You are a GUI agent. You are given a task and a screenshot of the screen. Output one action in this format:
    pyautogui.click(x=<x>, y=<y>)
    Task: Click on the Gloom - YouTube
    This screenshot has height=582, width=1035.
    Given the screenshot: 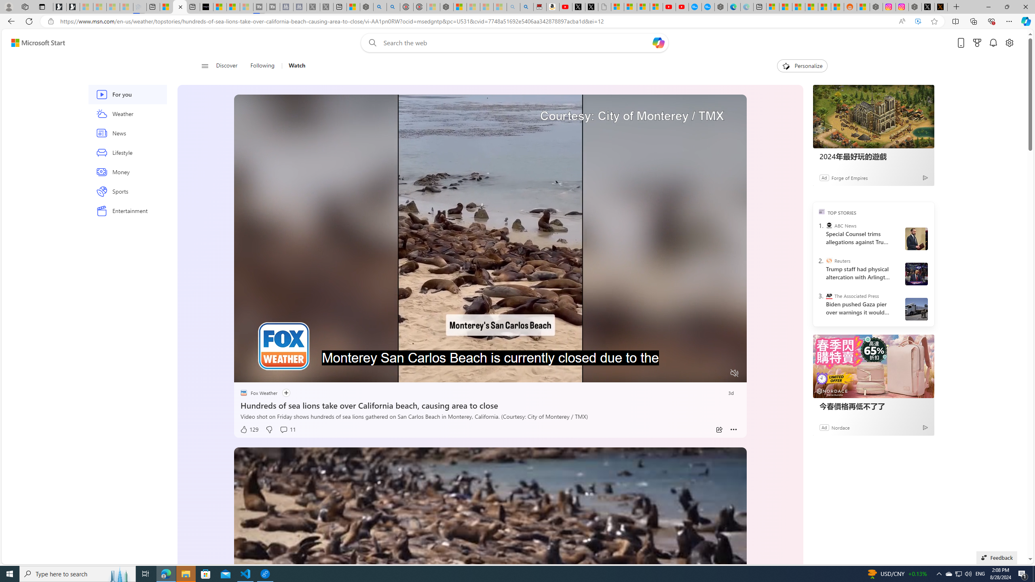 What is the action you would take?
    pyautogui.click(x=669, y=7)
    